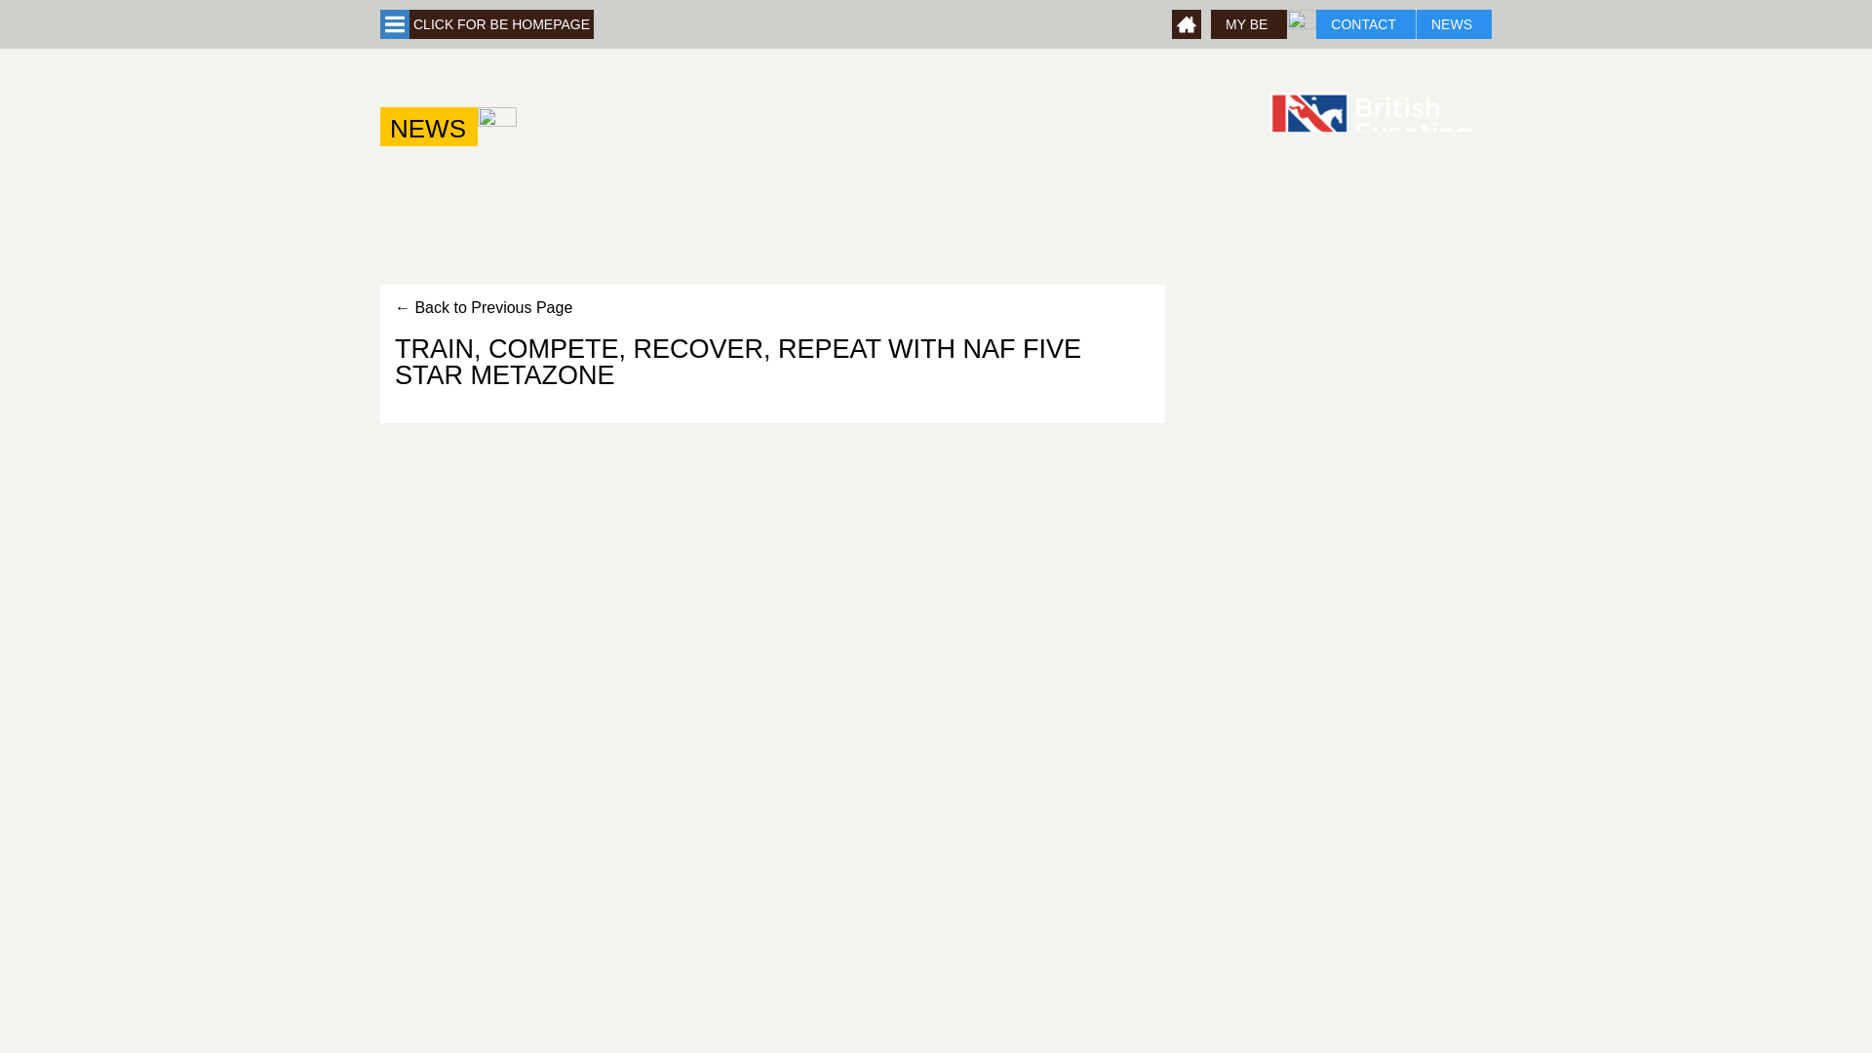  Describe the element at coordinates (1249, 23) in the screenshot. I see `MY BE` at that location.